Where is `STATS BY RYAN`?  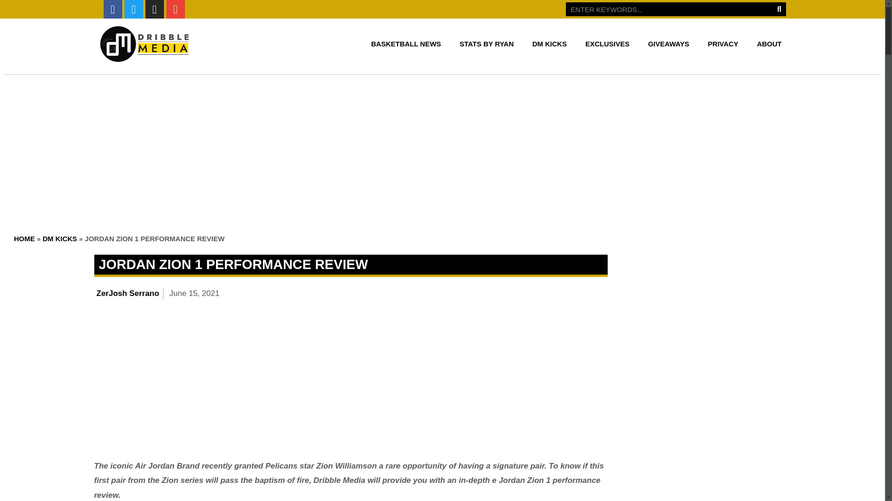 STATS BY RYAN is located at coordinates (486, 44).